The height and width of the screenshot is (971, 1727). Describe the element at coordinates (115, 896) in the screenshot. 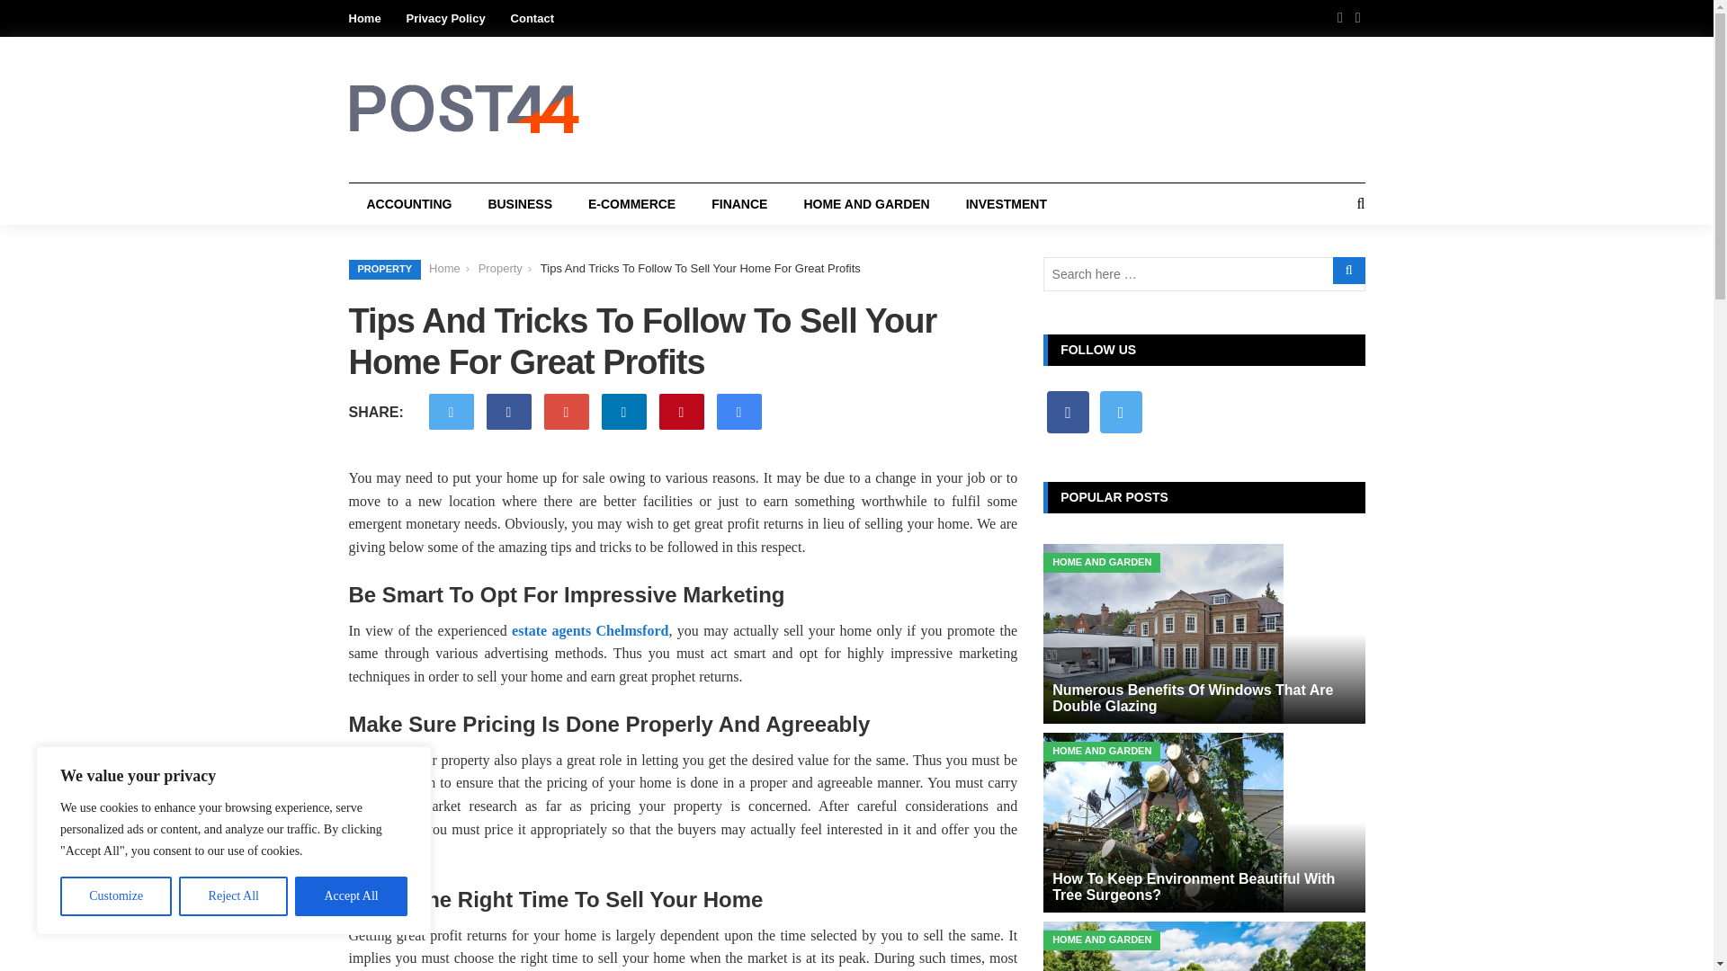

I see `Customize` at that location.